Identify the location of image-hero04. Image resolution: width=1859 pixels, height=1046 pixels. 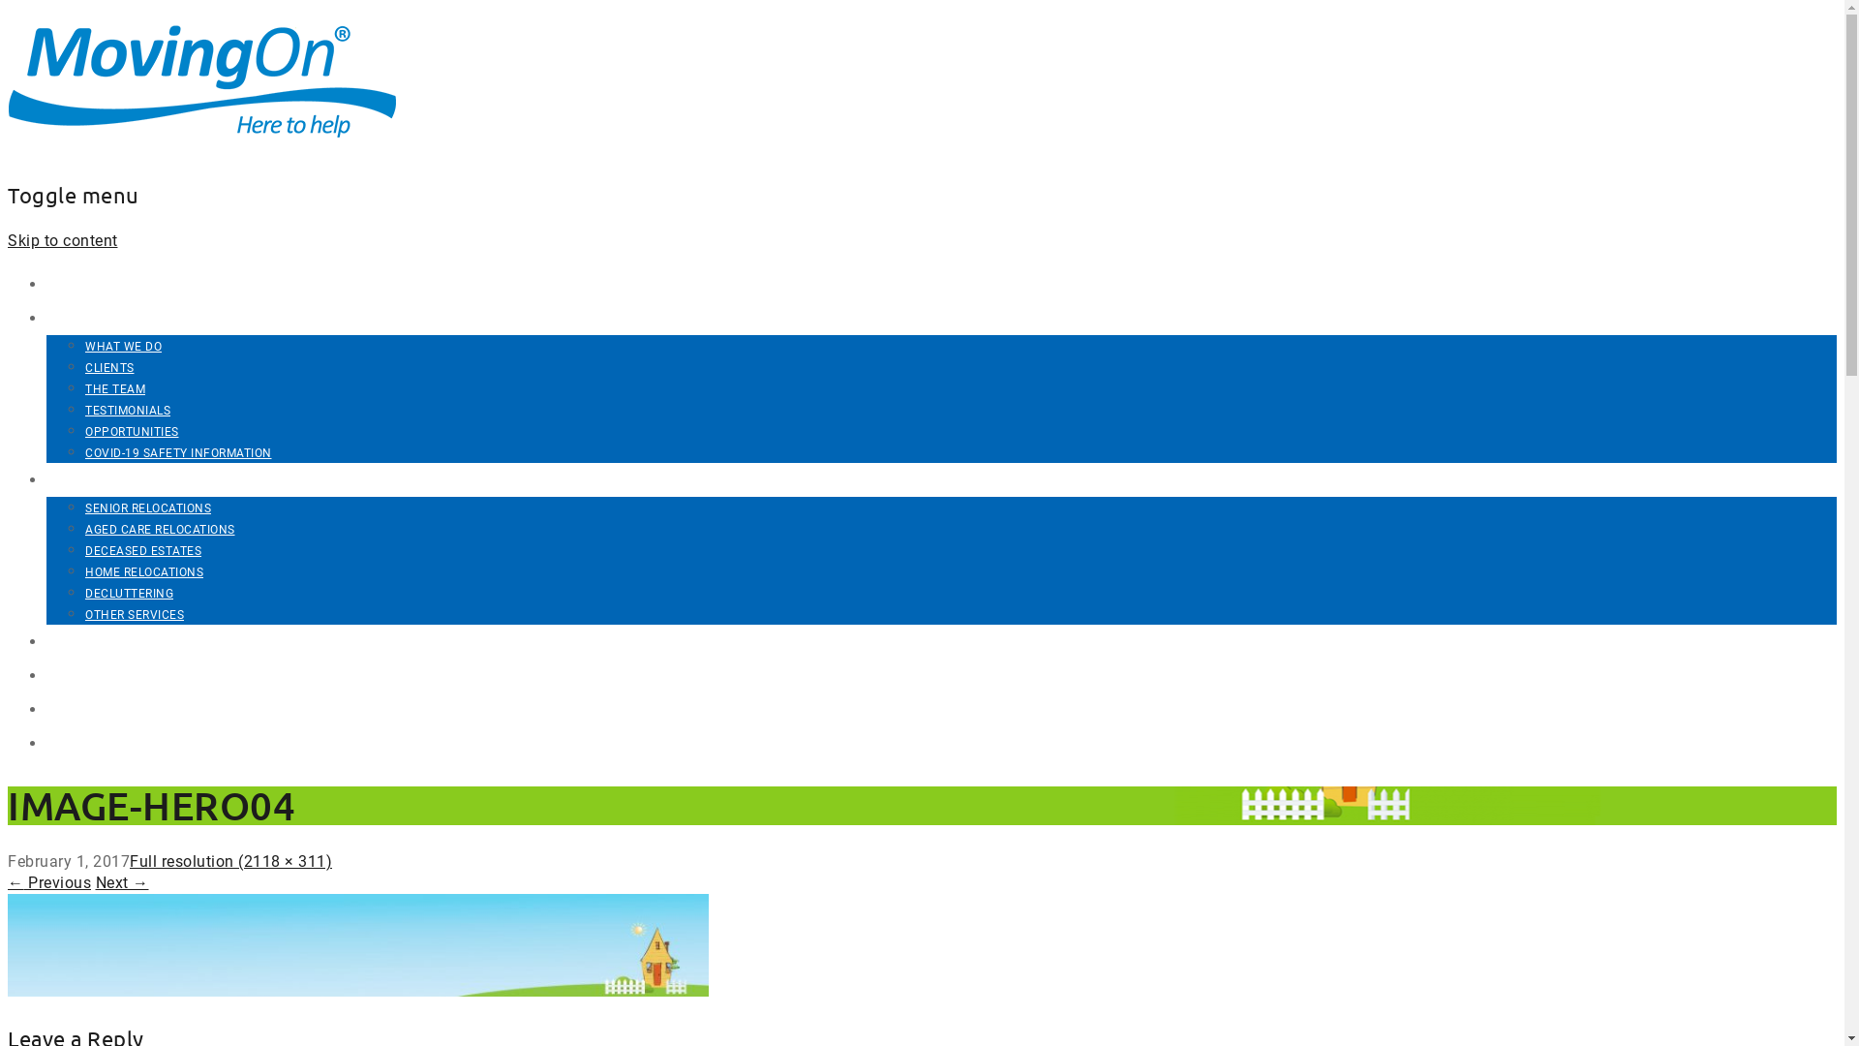
(358, 992).